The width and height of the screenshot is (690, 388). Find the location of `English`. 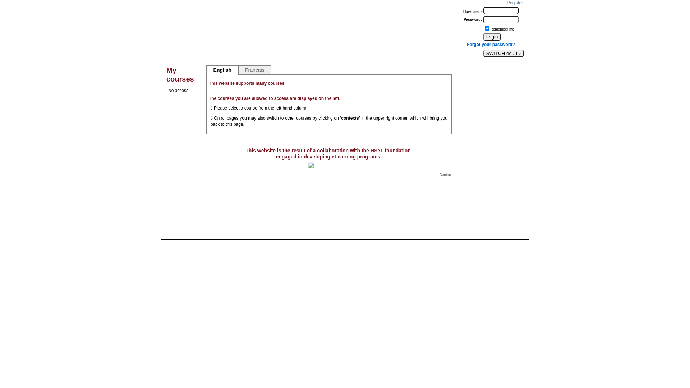

English is located at coordinates (222, 70).